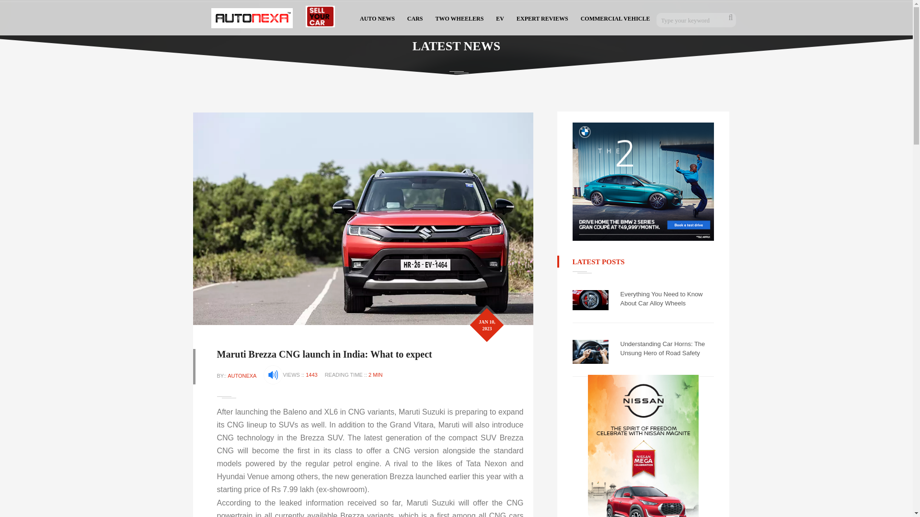  What do you see at coordinates (415, 18) in the screenshot?
I see `CARS` at bounding box center [415, 18].